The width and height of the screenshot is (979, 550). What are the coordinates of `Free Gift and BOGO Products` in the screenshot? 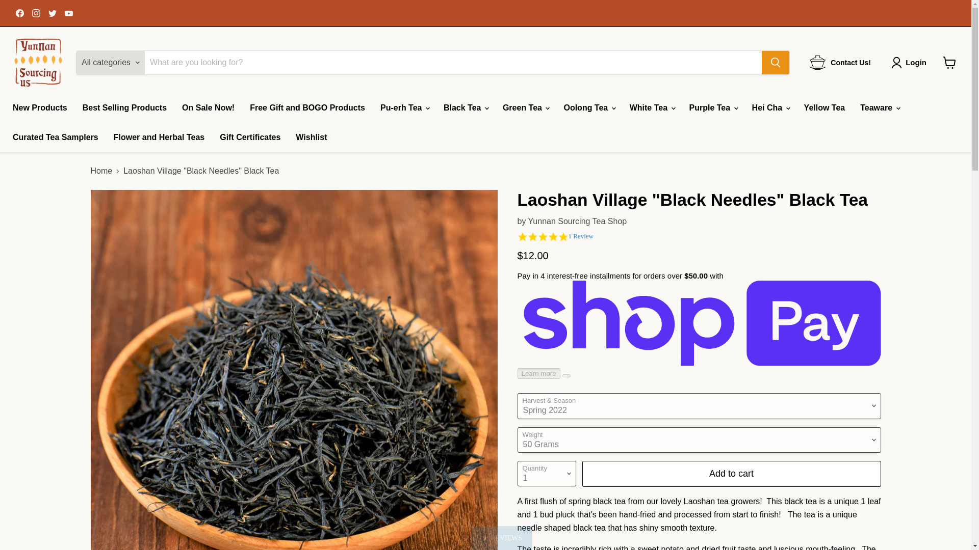 It's located at (307, 108).